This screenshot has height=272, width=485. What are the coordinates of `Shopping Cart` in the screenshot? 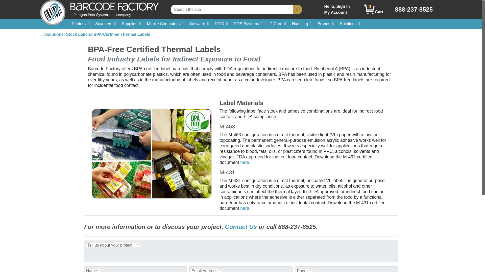 It's located at (369, 10).